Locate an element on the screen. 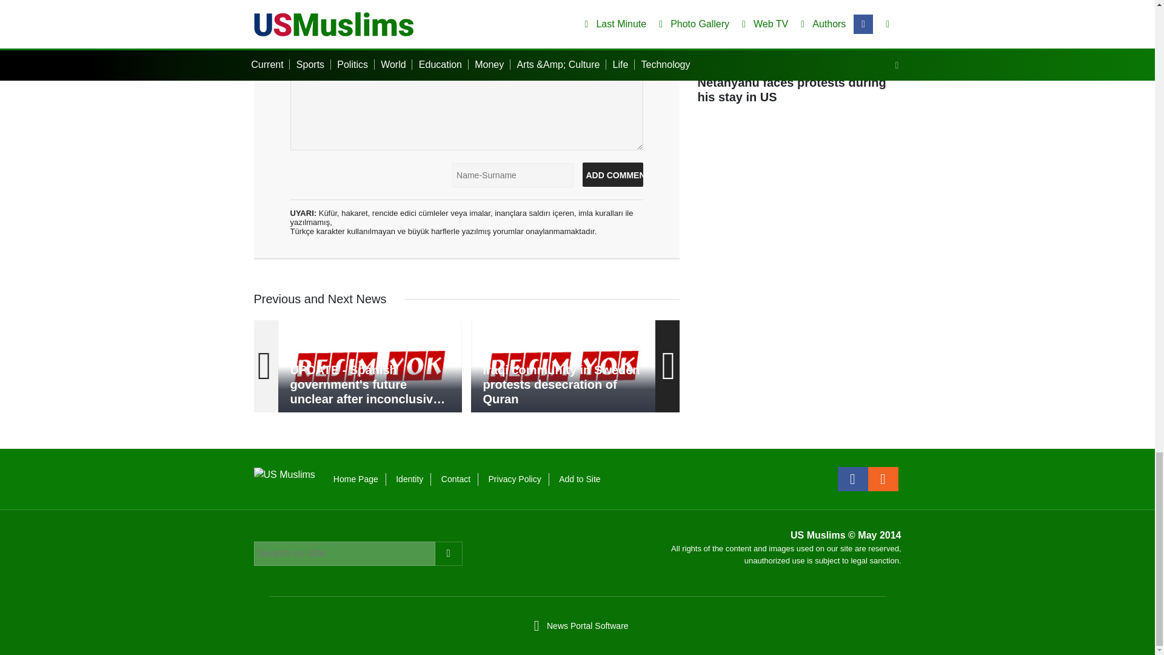  Iraqi community in Sweden protests desecration of Quran is located at coordinates (563, 366).